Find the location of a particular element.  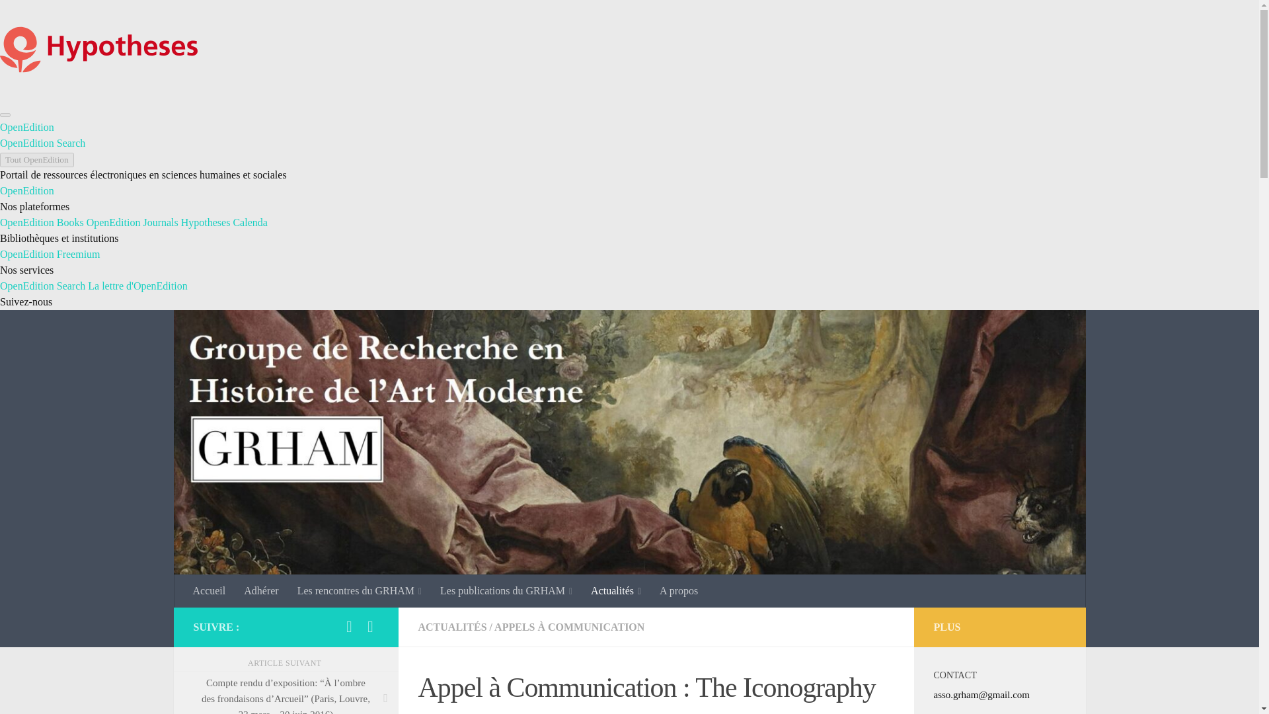

Hypotheses is located at coordinates (206, 222).